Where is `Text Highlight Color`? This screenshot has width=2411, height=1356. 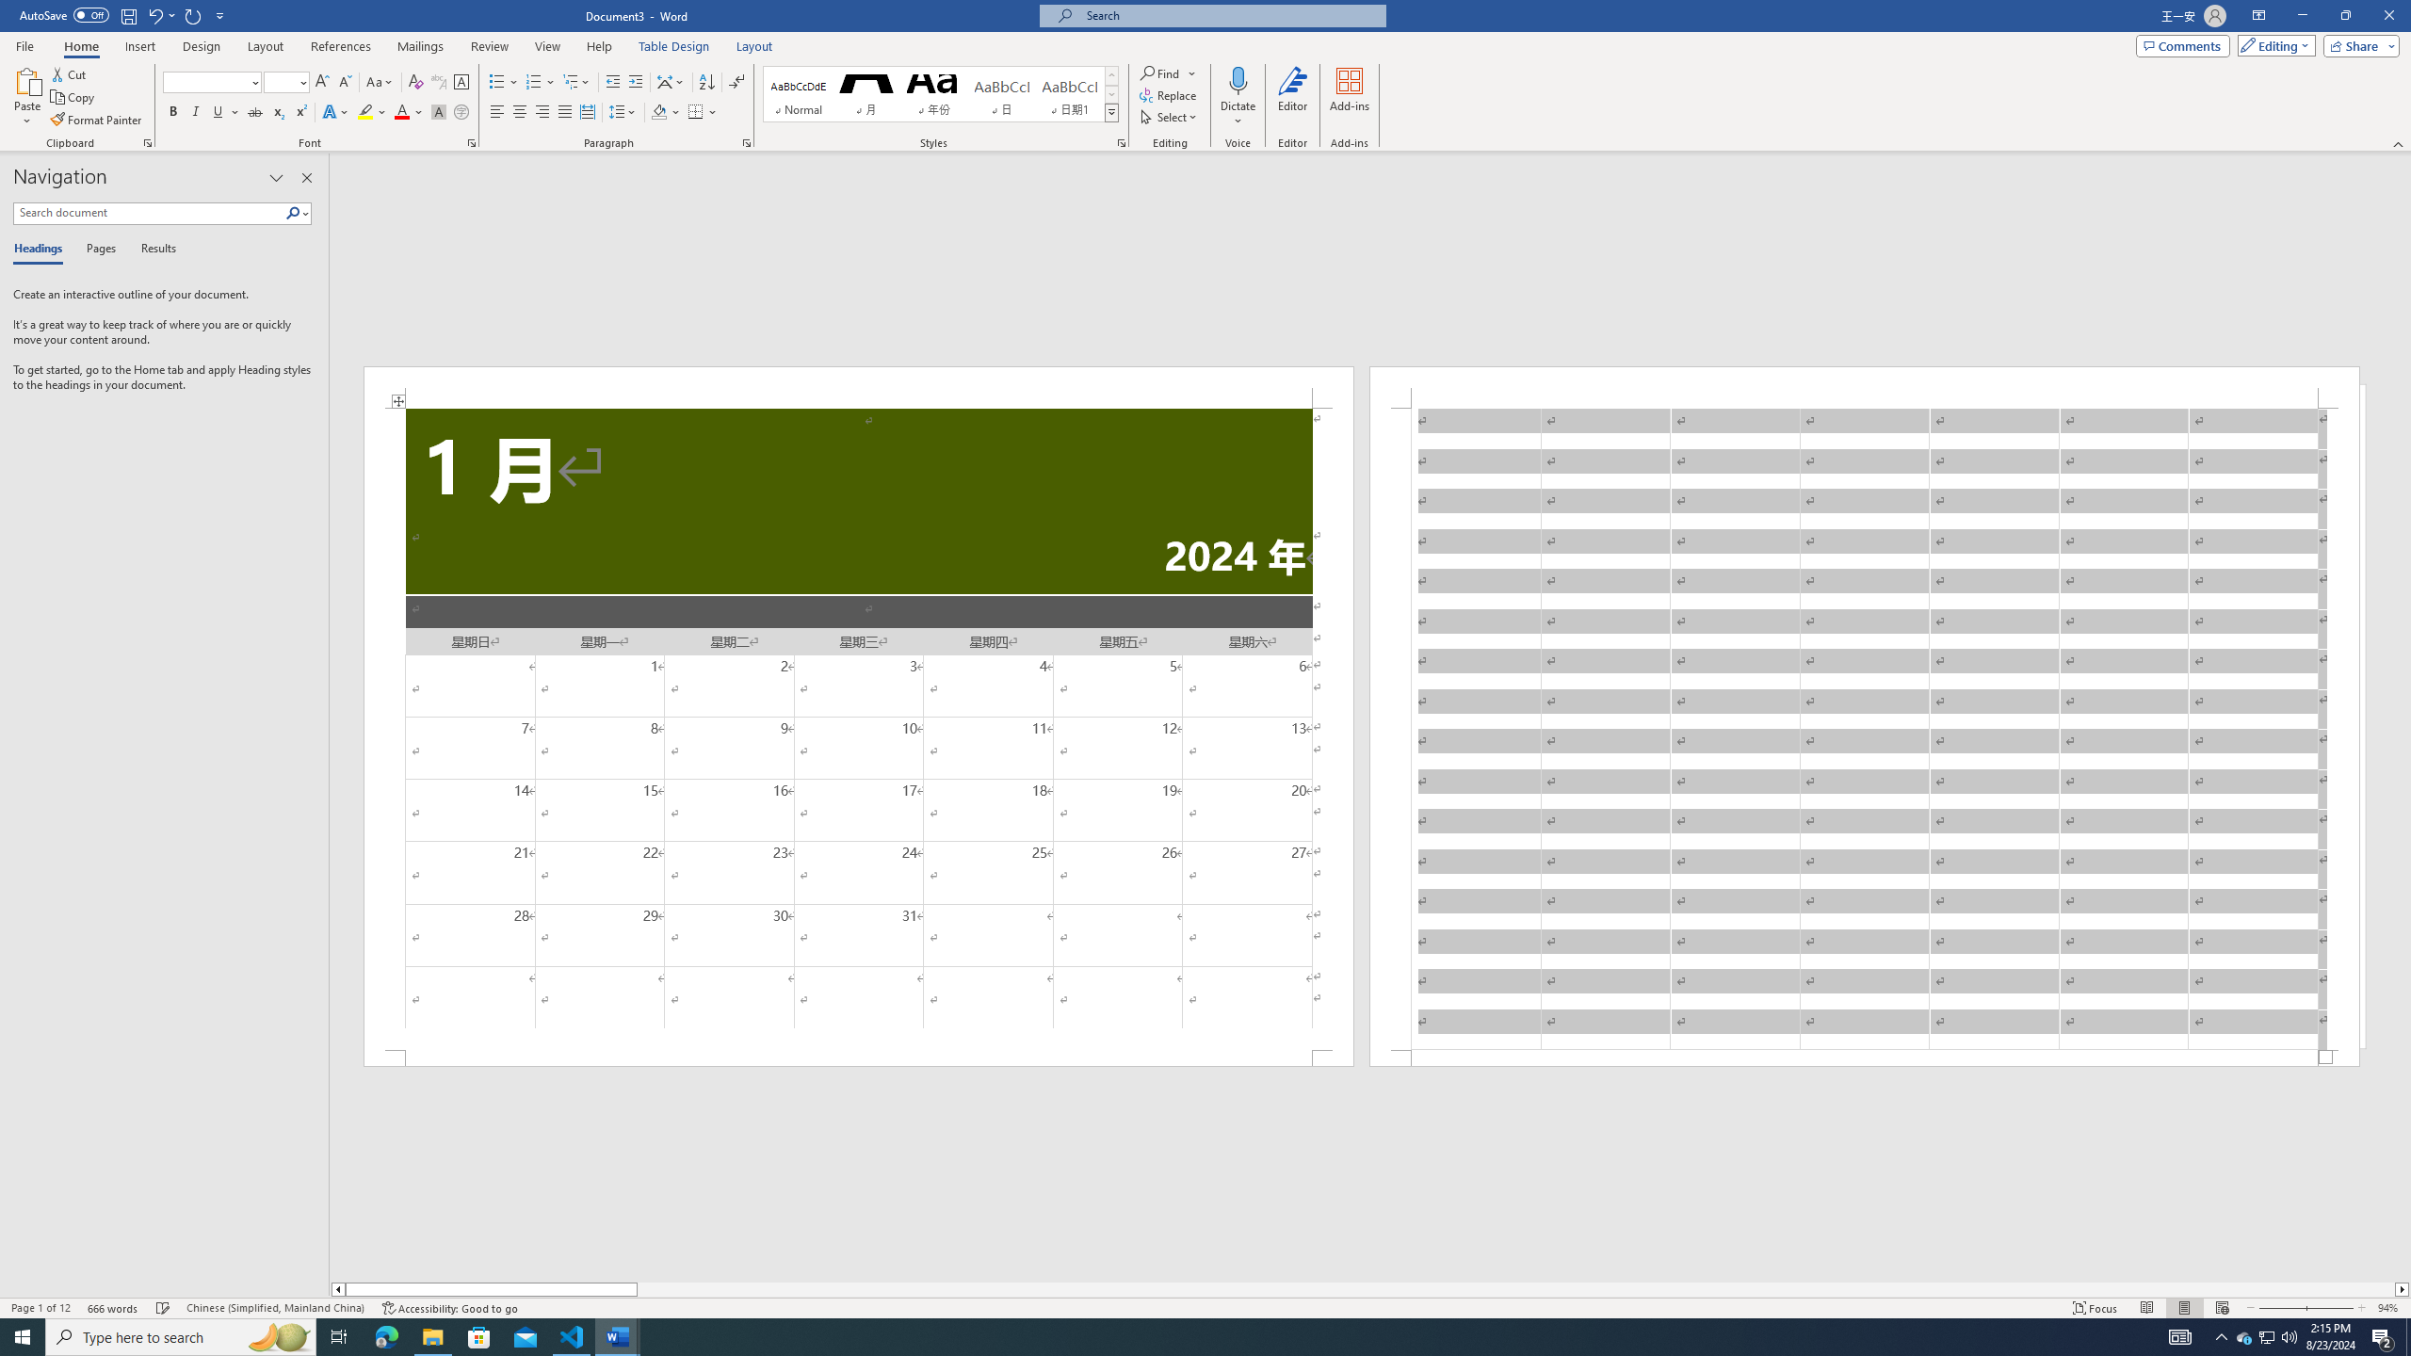
Text Highlight Color is located at coordinates (372, 113).